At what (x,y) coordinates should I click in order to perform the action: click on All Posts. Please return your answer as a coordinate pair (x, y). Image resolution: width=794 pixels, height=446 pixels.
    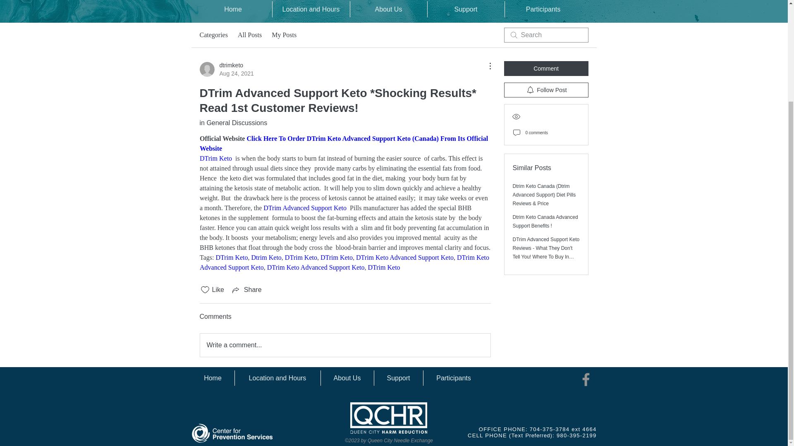
    Looking at the image, I should click on (316, 267).